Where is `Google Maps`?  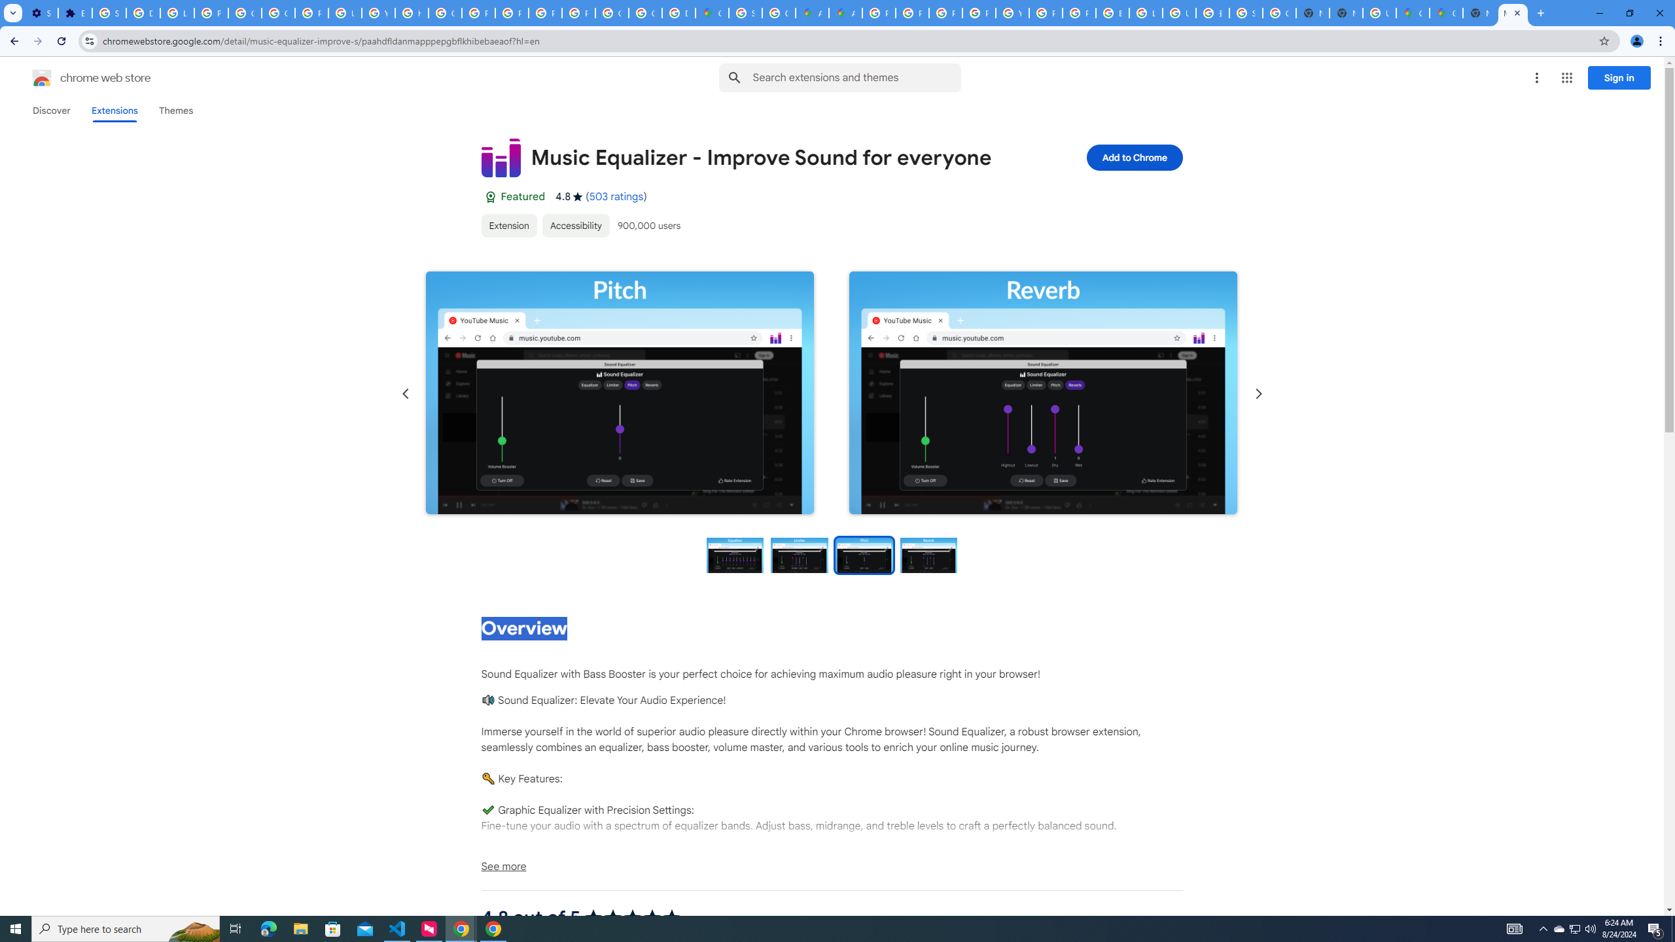 Google Maps is located at coordinates (712, 13).